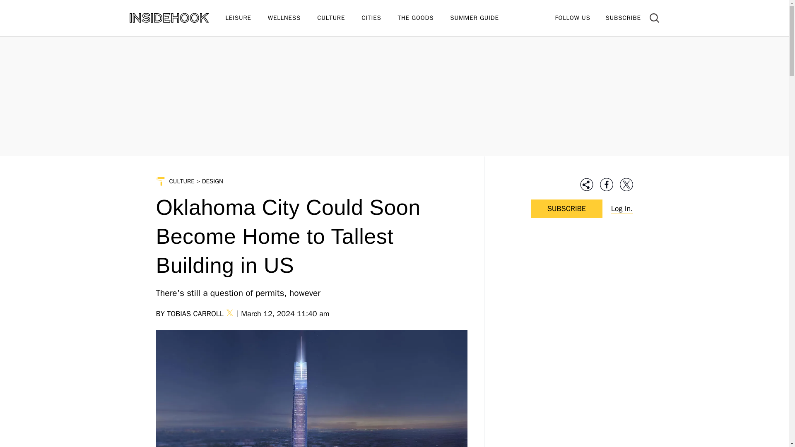 This screenshot has width=795, height=447. I want to click on THE GOODS, so click(424, 18).